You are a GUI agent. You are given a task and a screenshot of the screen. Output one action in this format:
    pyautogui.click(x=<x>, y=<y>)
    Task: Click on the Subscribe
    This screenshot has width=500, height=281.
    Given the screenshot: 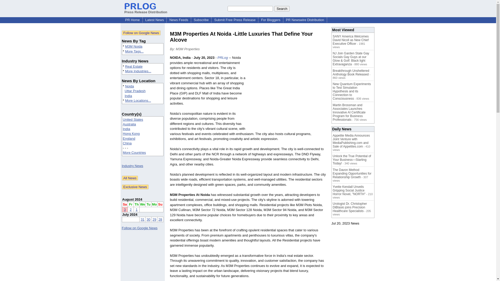 What is the action you would take?
    pyautogui.click(x=201, y=20)
    